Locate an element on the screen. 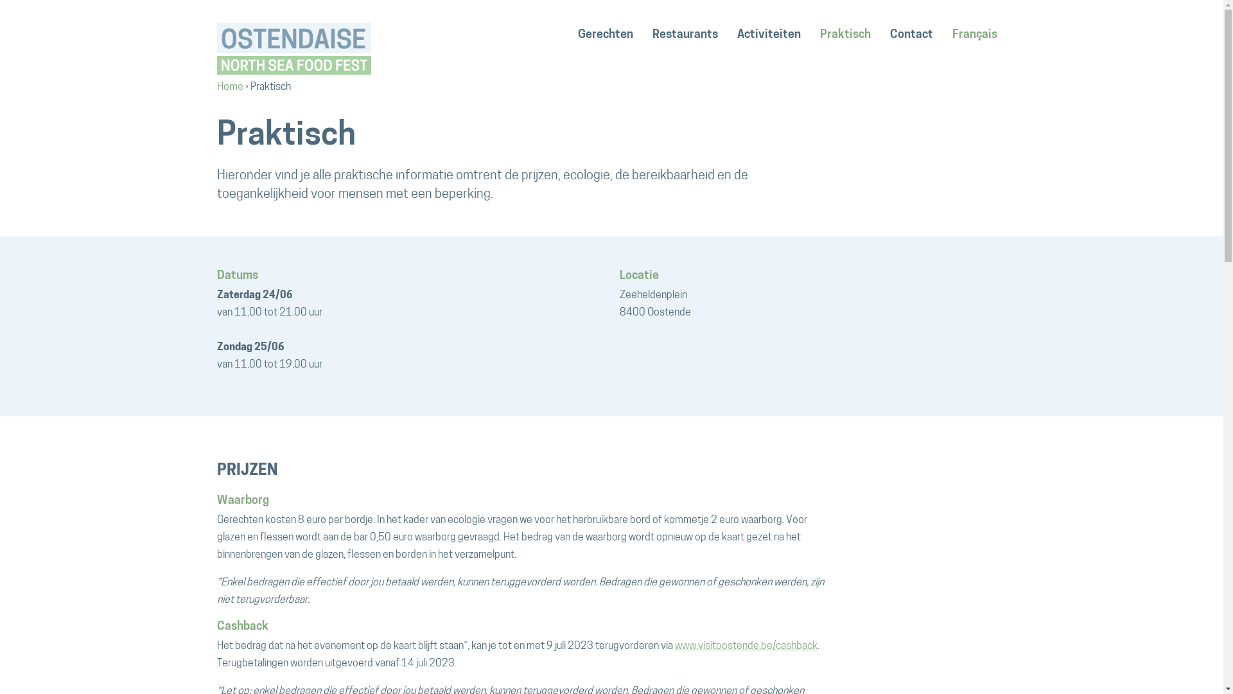 The image size is (1233, 694). Home is located at coordinates (230, 87).